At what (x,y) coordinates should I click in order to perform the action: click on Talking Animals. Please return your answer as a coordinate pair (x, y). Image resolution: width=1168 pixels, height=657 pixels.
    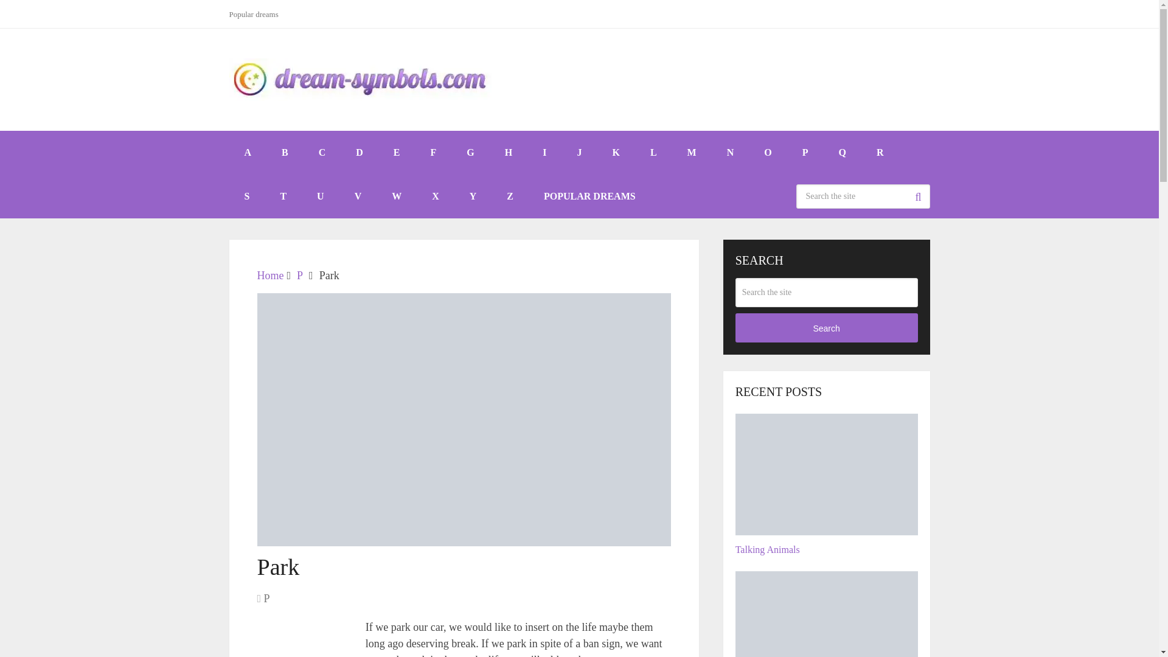
    Looking at the image, I should click on (827, 474).